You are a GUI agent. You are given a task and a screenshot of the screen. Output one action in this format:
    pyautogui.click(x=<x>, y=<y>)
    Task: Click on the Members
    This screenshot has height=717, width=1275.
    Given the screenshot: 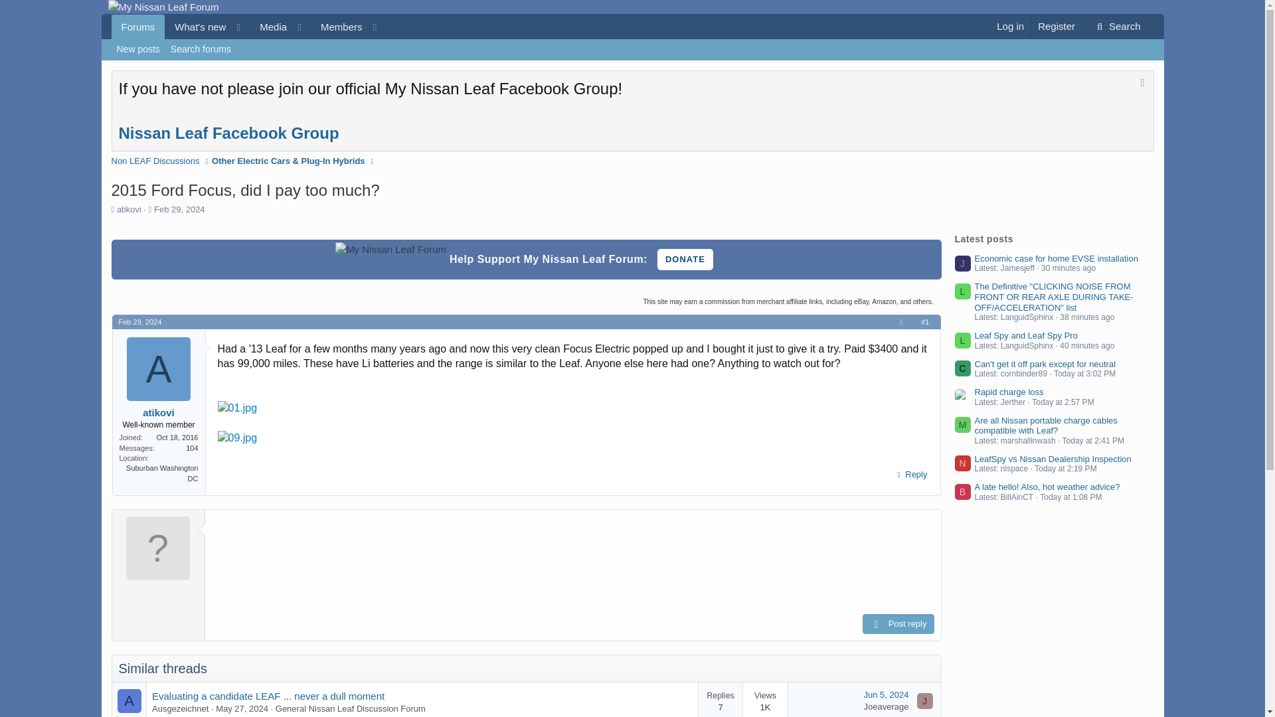 What is the action you would take?
    pyautogui.click(x=685, y=259)
    